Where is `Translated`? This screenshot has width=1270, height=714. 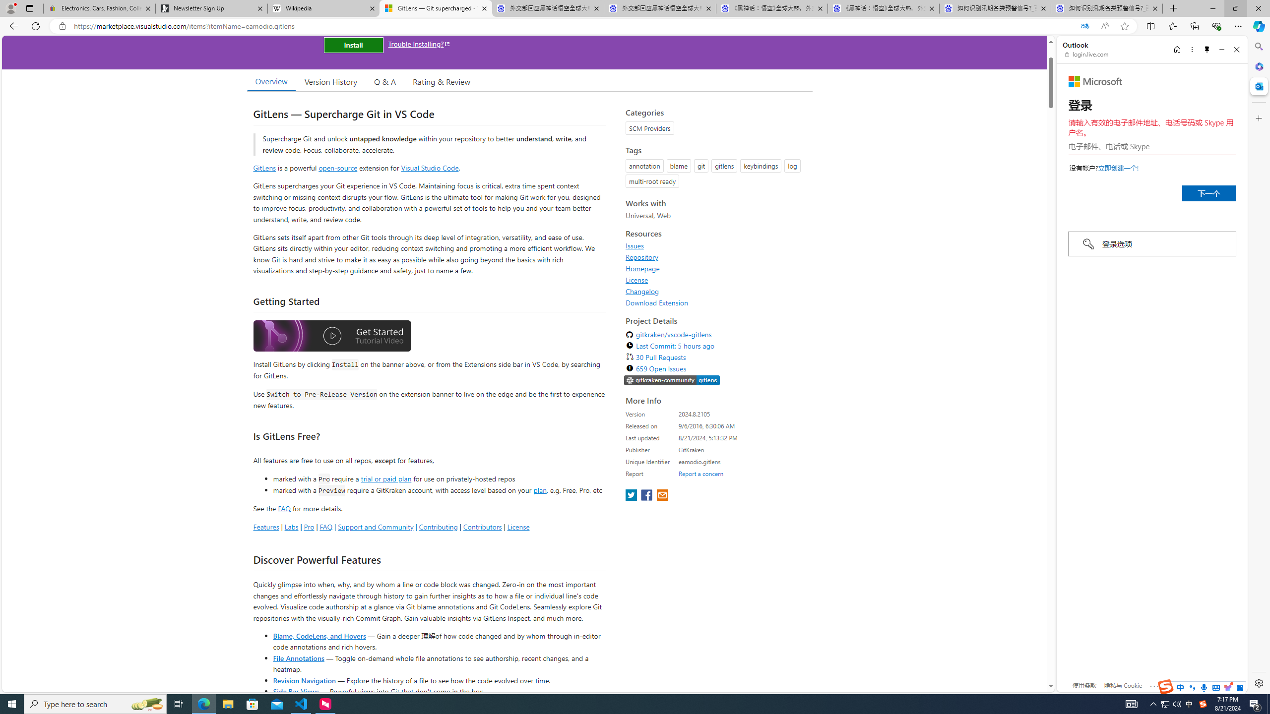 Translated is located at coordinates (1084, 26).